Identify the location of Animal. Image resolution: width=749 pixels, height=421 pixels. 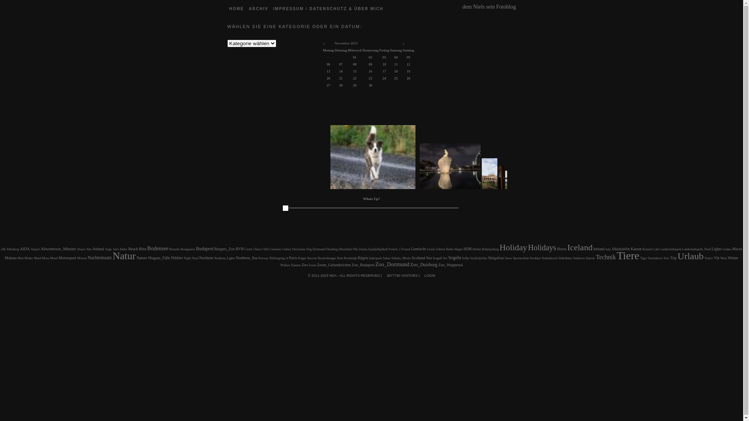
(98, 249).